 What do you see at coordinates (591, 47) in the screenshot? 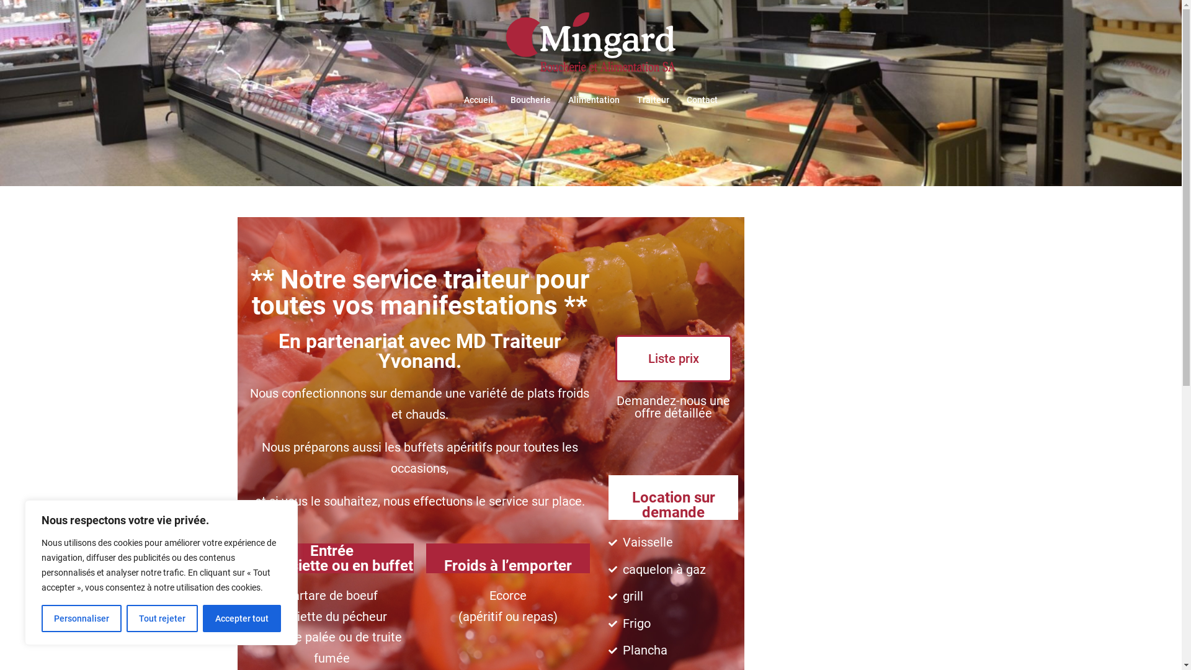
I see `Boucherie Mingard Yvonand` at bounding box center [591, 47].